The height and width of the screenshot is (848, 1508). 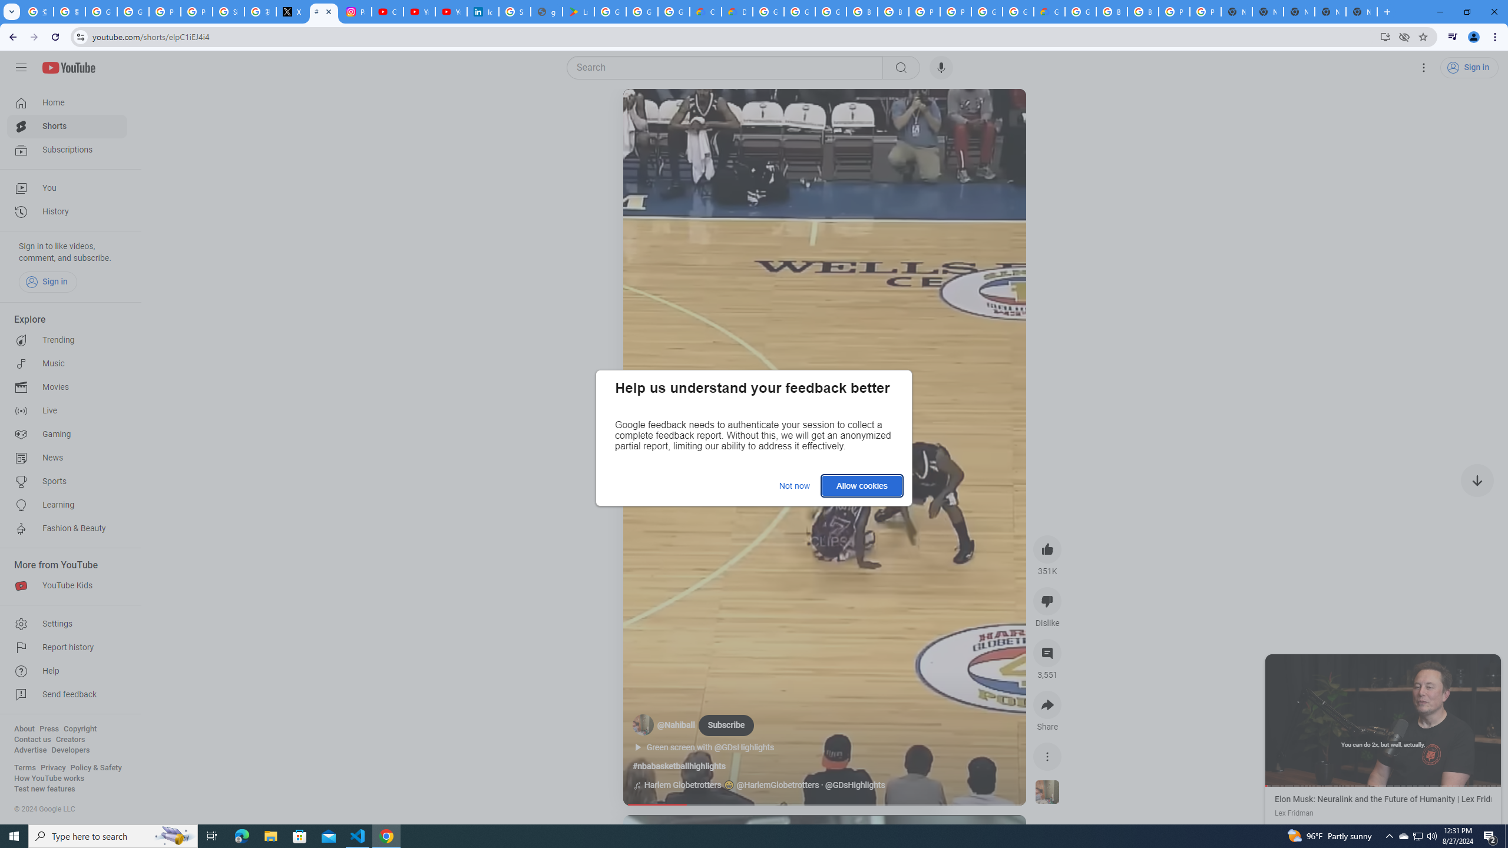 I want to click on Guide, so click(x=21, y=68).